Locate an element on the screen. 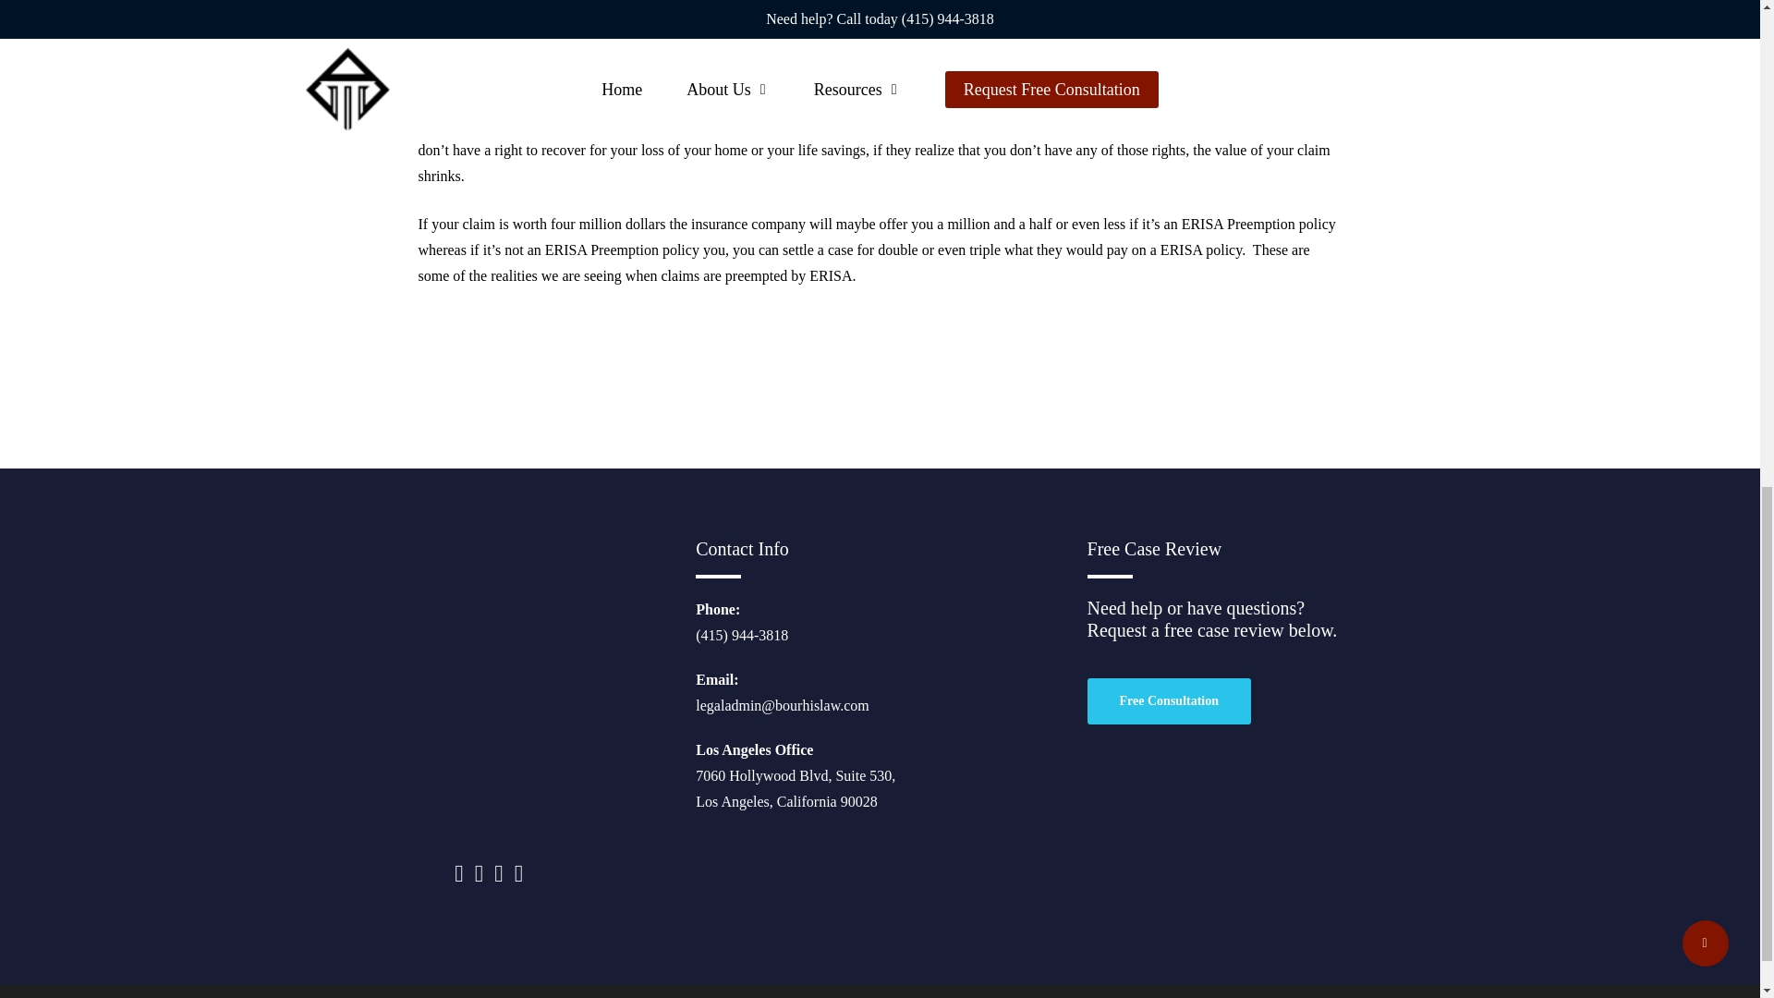 The height and width of the screenshot is (998, 1774). yelp is located at coordinates (518, 874).